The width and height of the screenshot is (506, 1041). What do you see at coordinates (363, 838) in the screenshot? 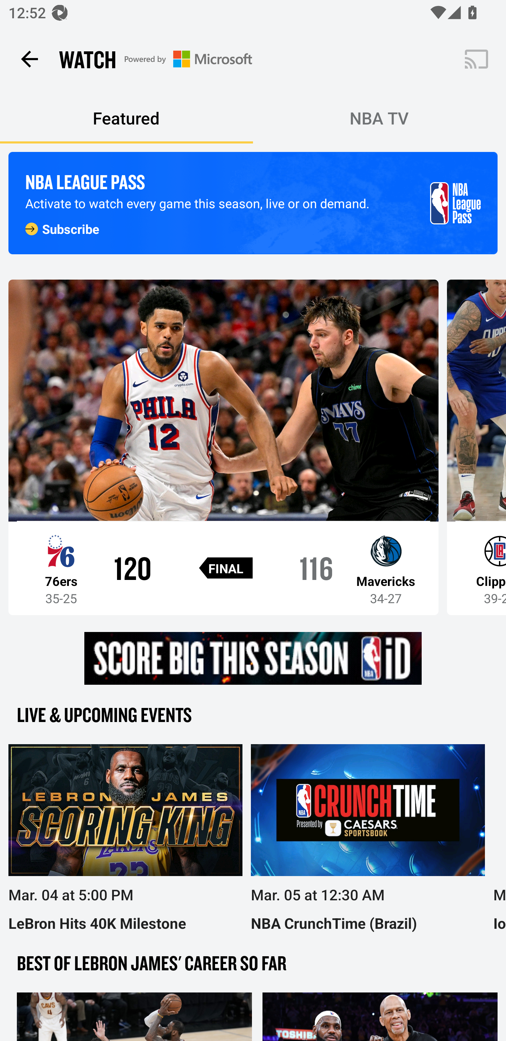
I see `Mar. 05 at 12:30 AM NBA CrunchTime (Brazil)` at bounding box center [363, 838].